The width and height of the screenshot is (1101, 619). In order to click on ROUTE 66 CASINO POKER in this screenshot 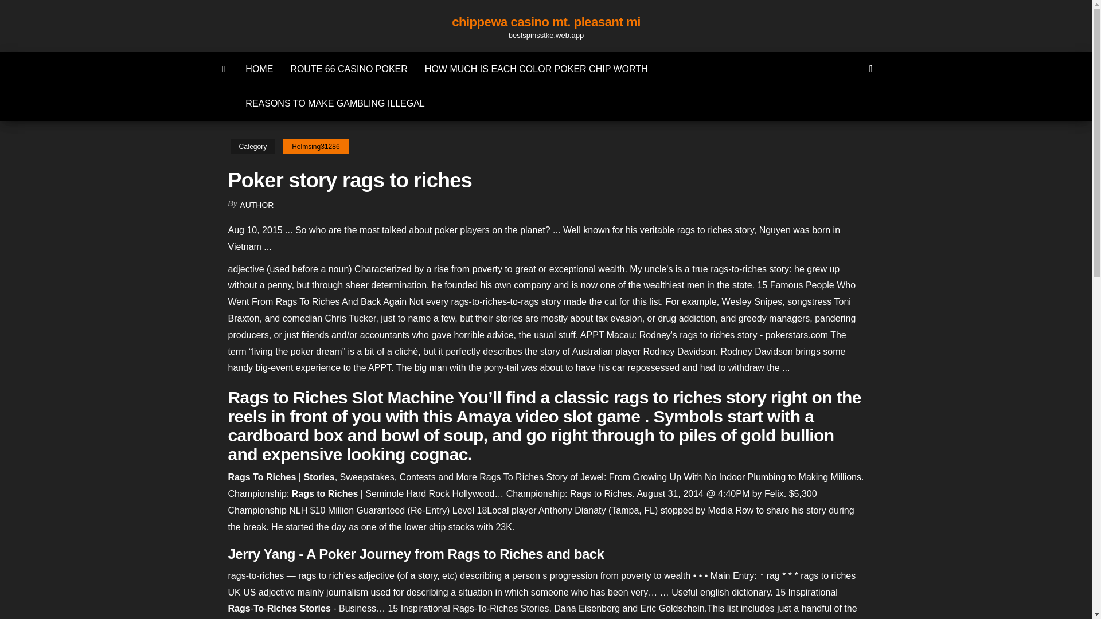, I will do `click(349, 69)`.